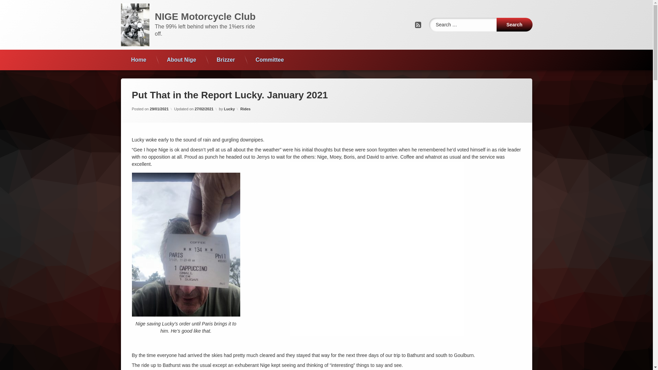 This screenshot has width=658, height=370. What do you see at coordinates (182, 60) in the screenshot?
I see `About Nige` at bounding box center [182, 60].